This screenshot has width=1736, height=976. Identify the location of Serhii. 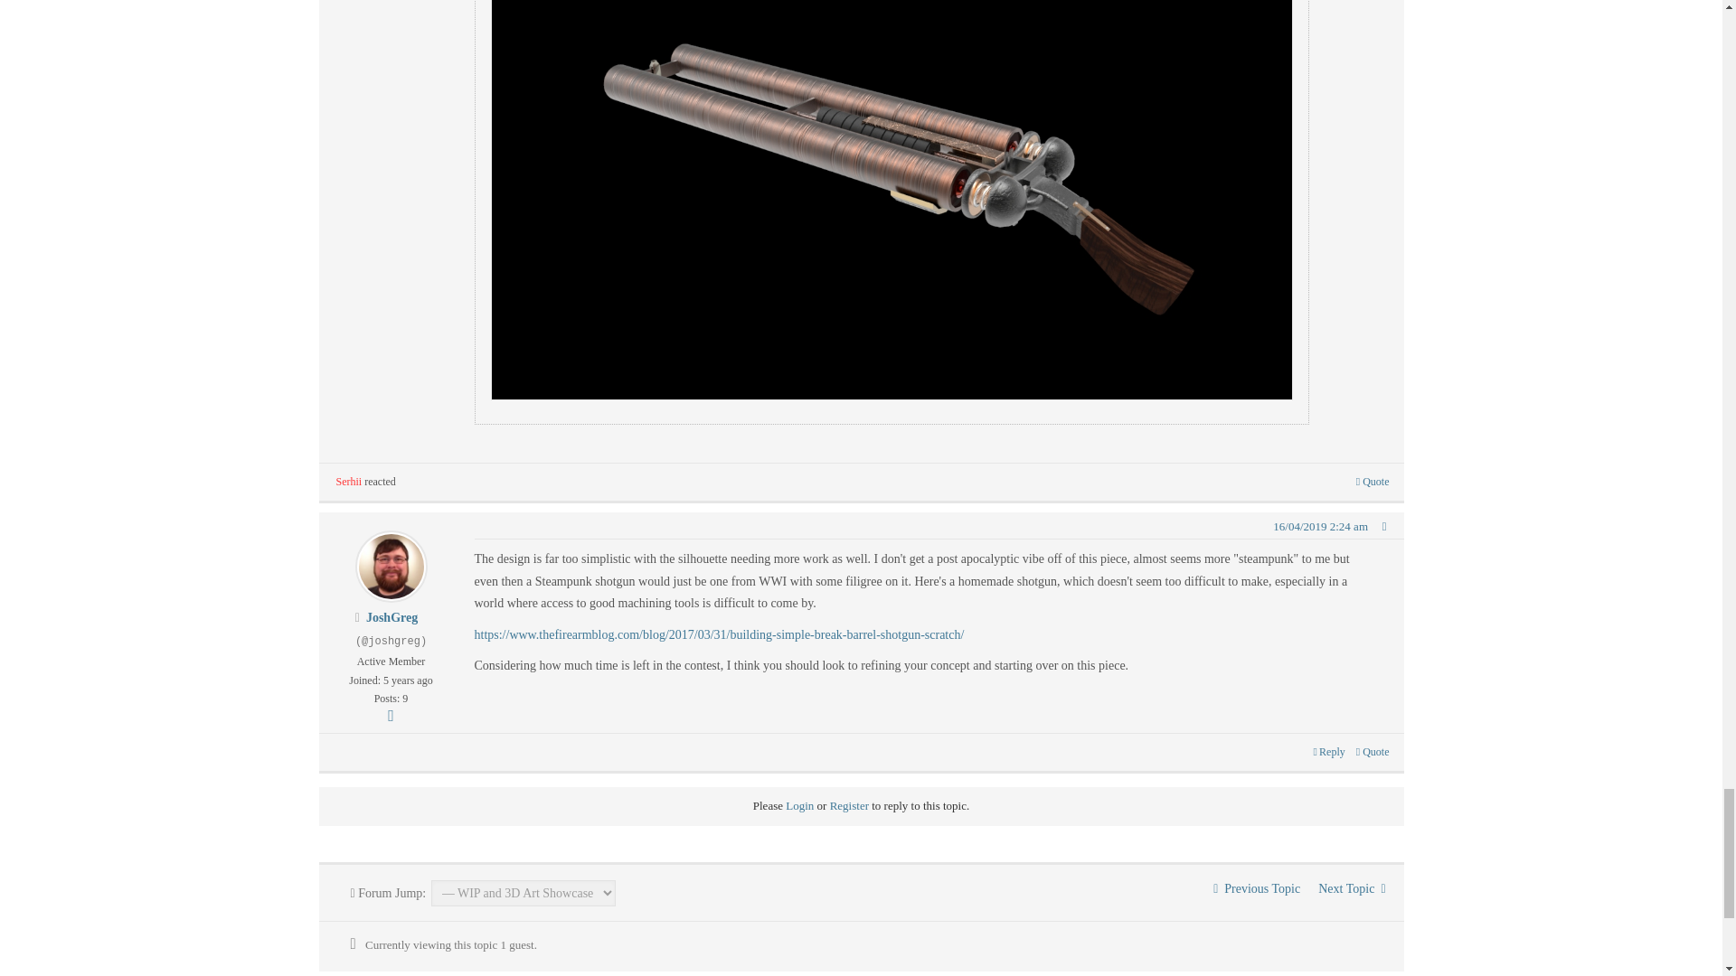
(349, 481).